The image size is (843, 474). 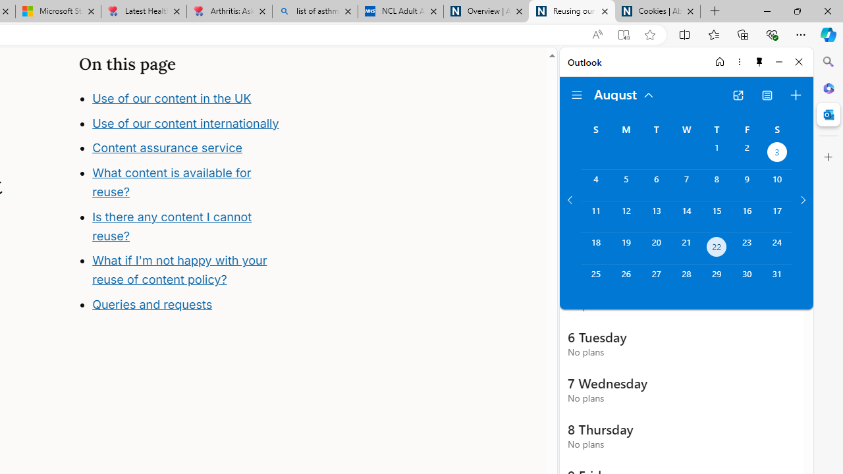 I want to click on Thursday, August 15, 2024. , so click(x=717, y=217).